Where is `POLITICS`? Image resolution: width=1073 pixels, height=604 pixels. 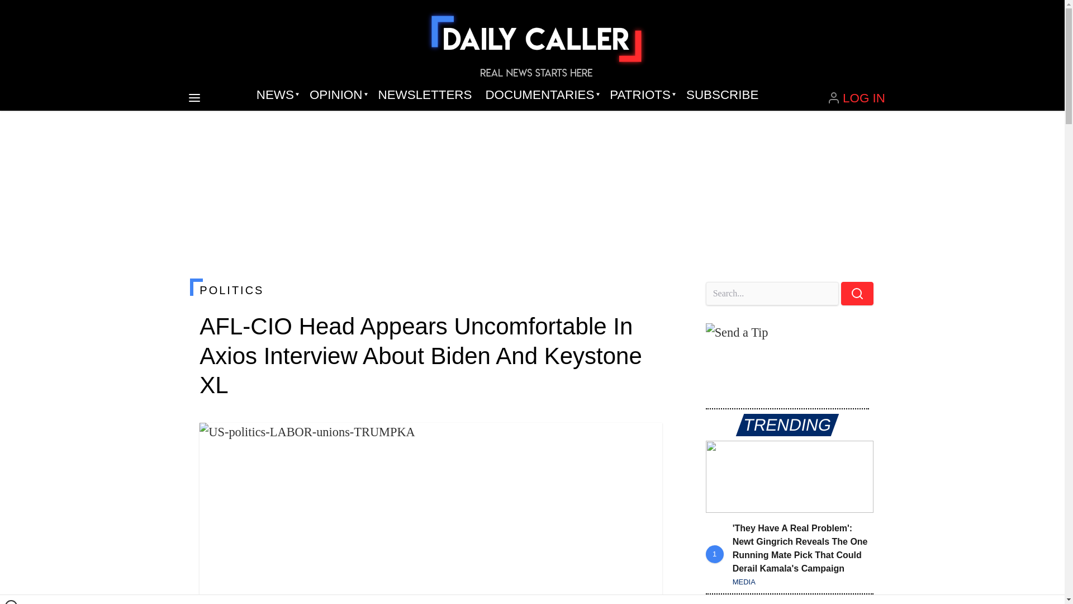 POLITICS is located at coordinates (430, 290).